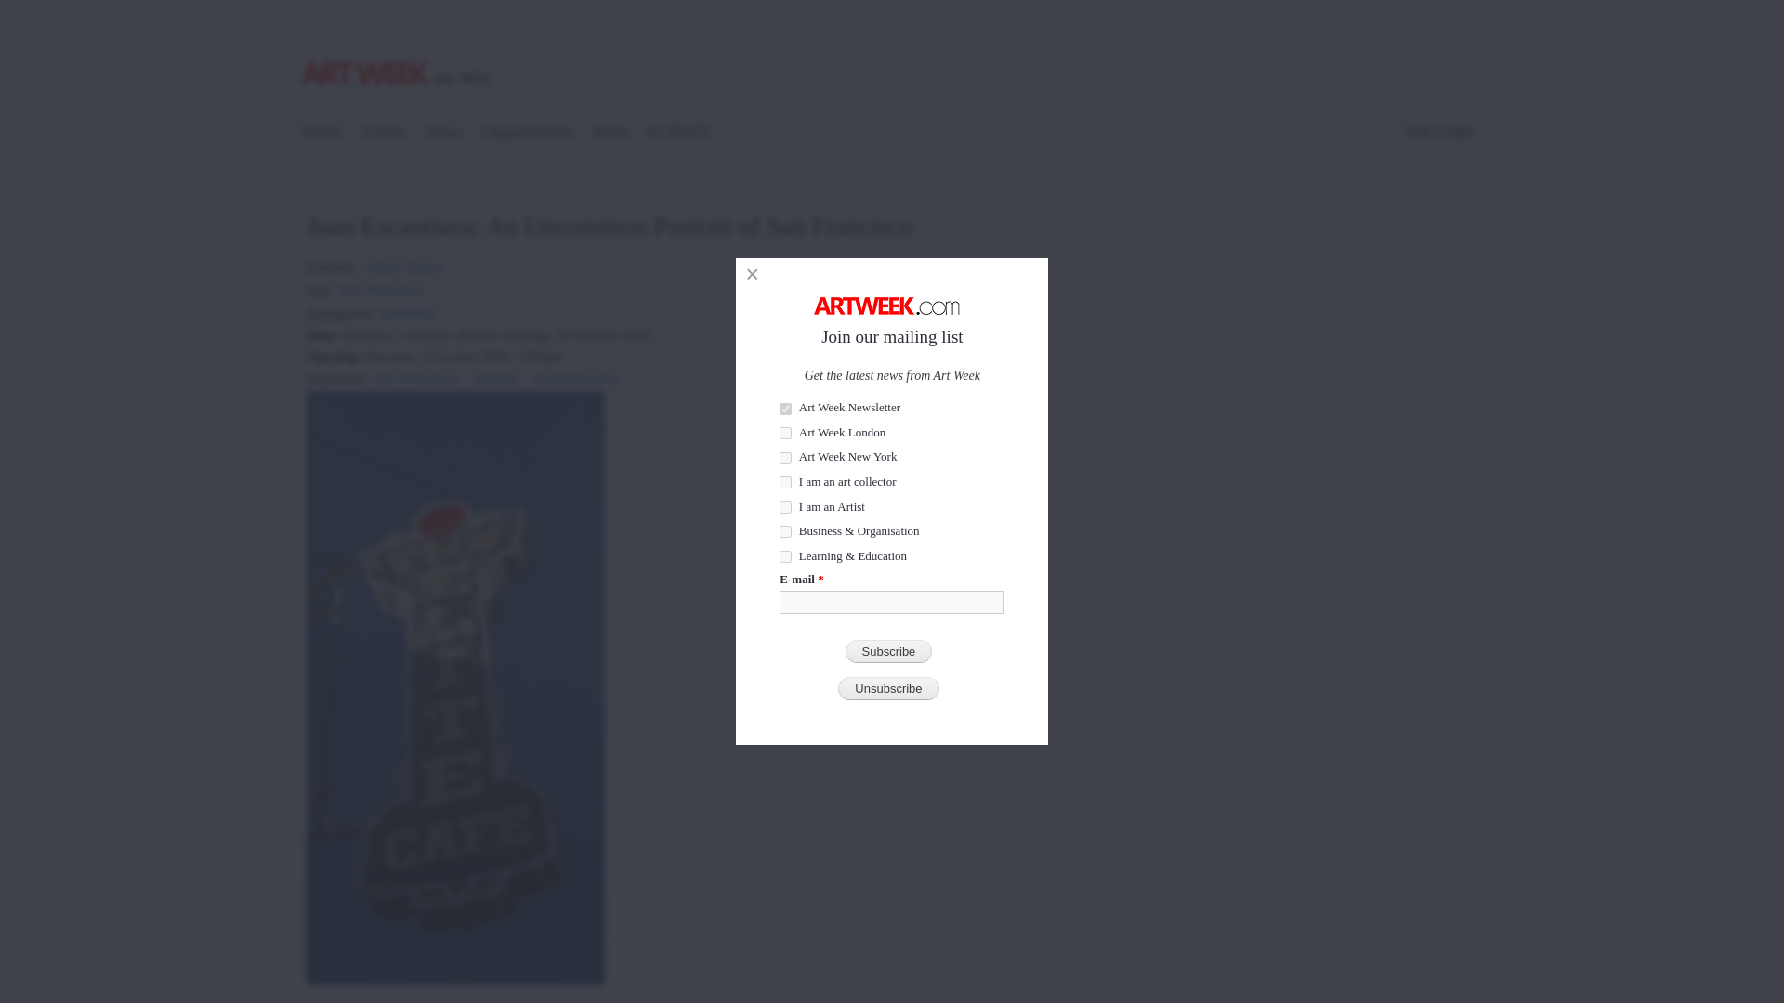 This screenshot has width=1784, height=1003. Describe the element at coordinates (786, 507) in the screenshot. I see `17787` at that location.